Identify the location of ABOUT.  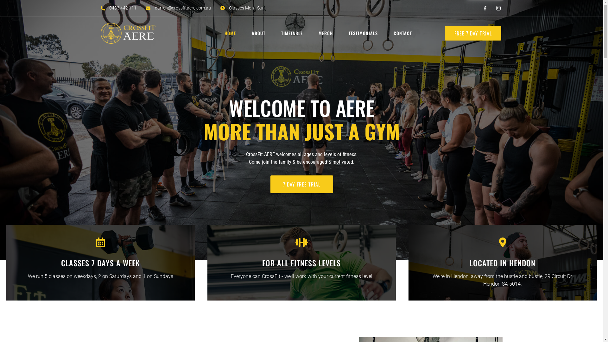
(260, 33).